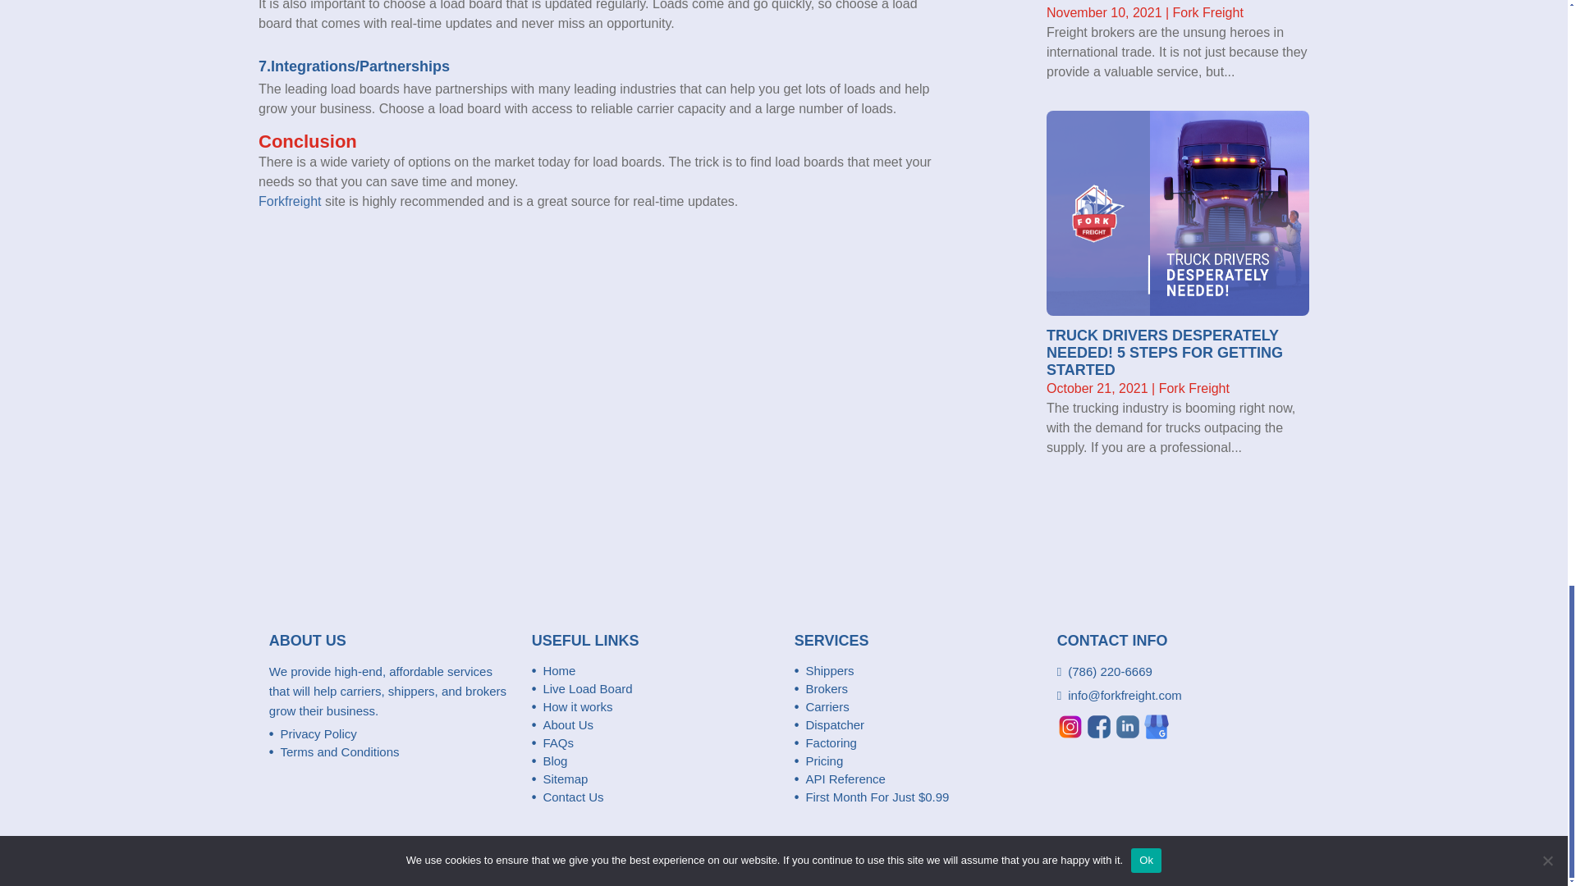 The height and width of the screenshot is (886, 1576). What do you see at coordinates (834, 724) in the screenshot?
I see `Dispatcher` at bounding box center [834, 724].